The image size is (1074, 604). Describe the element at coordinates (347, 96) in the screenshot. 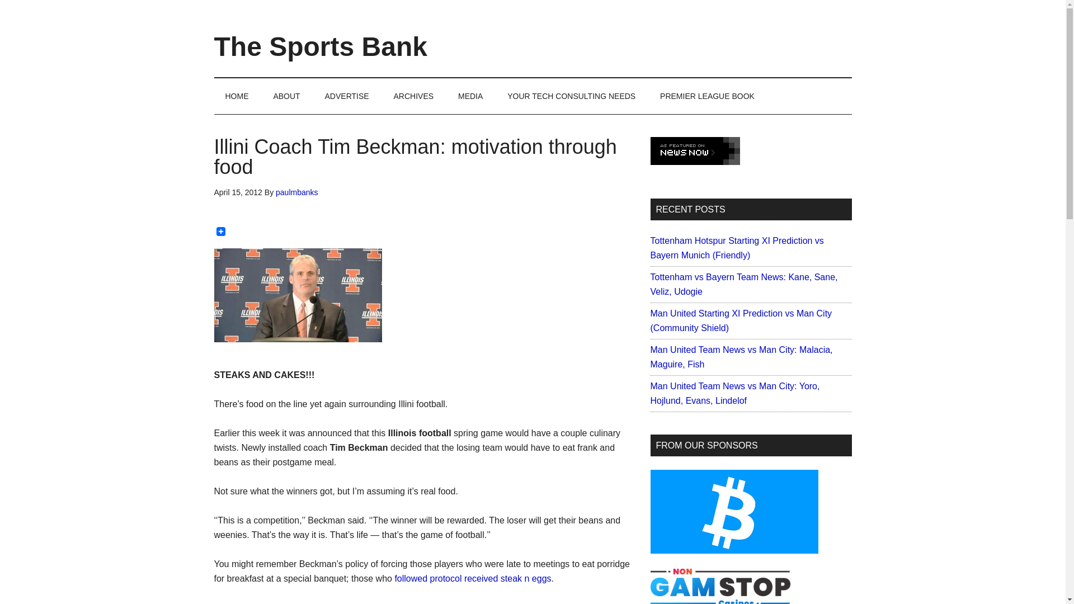

I see `ADVERTISE` at that location.